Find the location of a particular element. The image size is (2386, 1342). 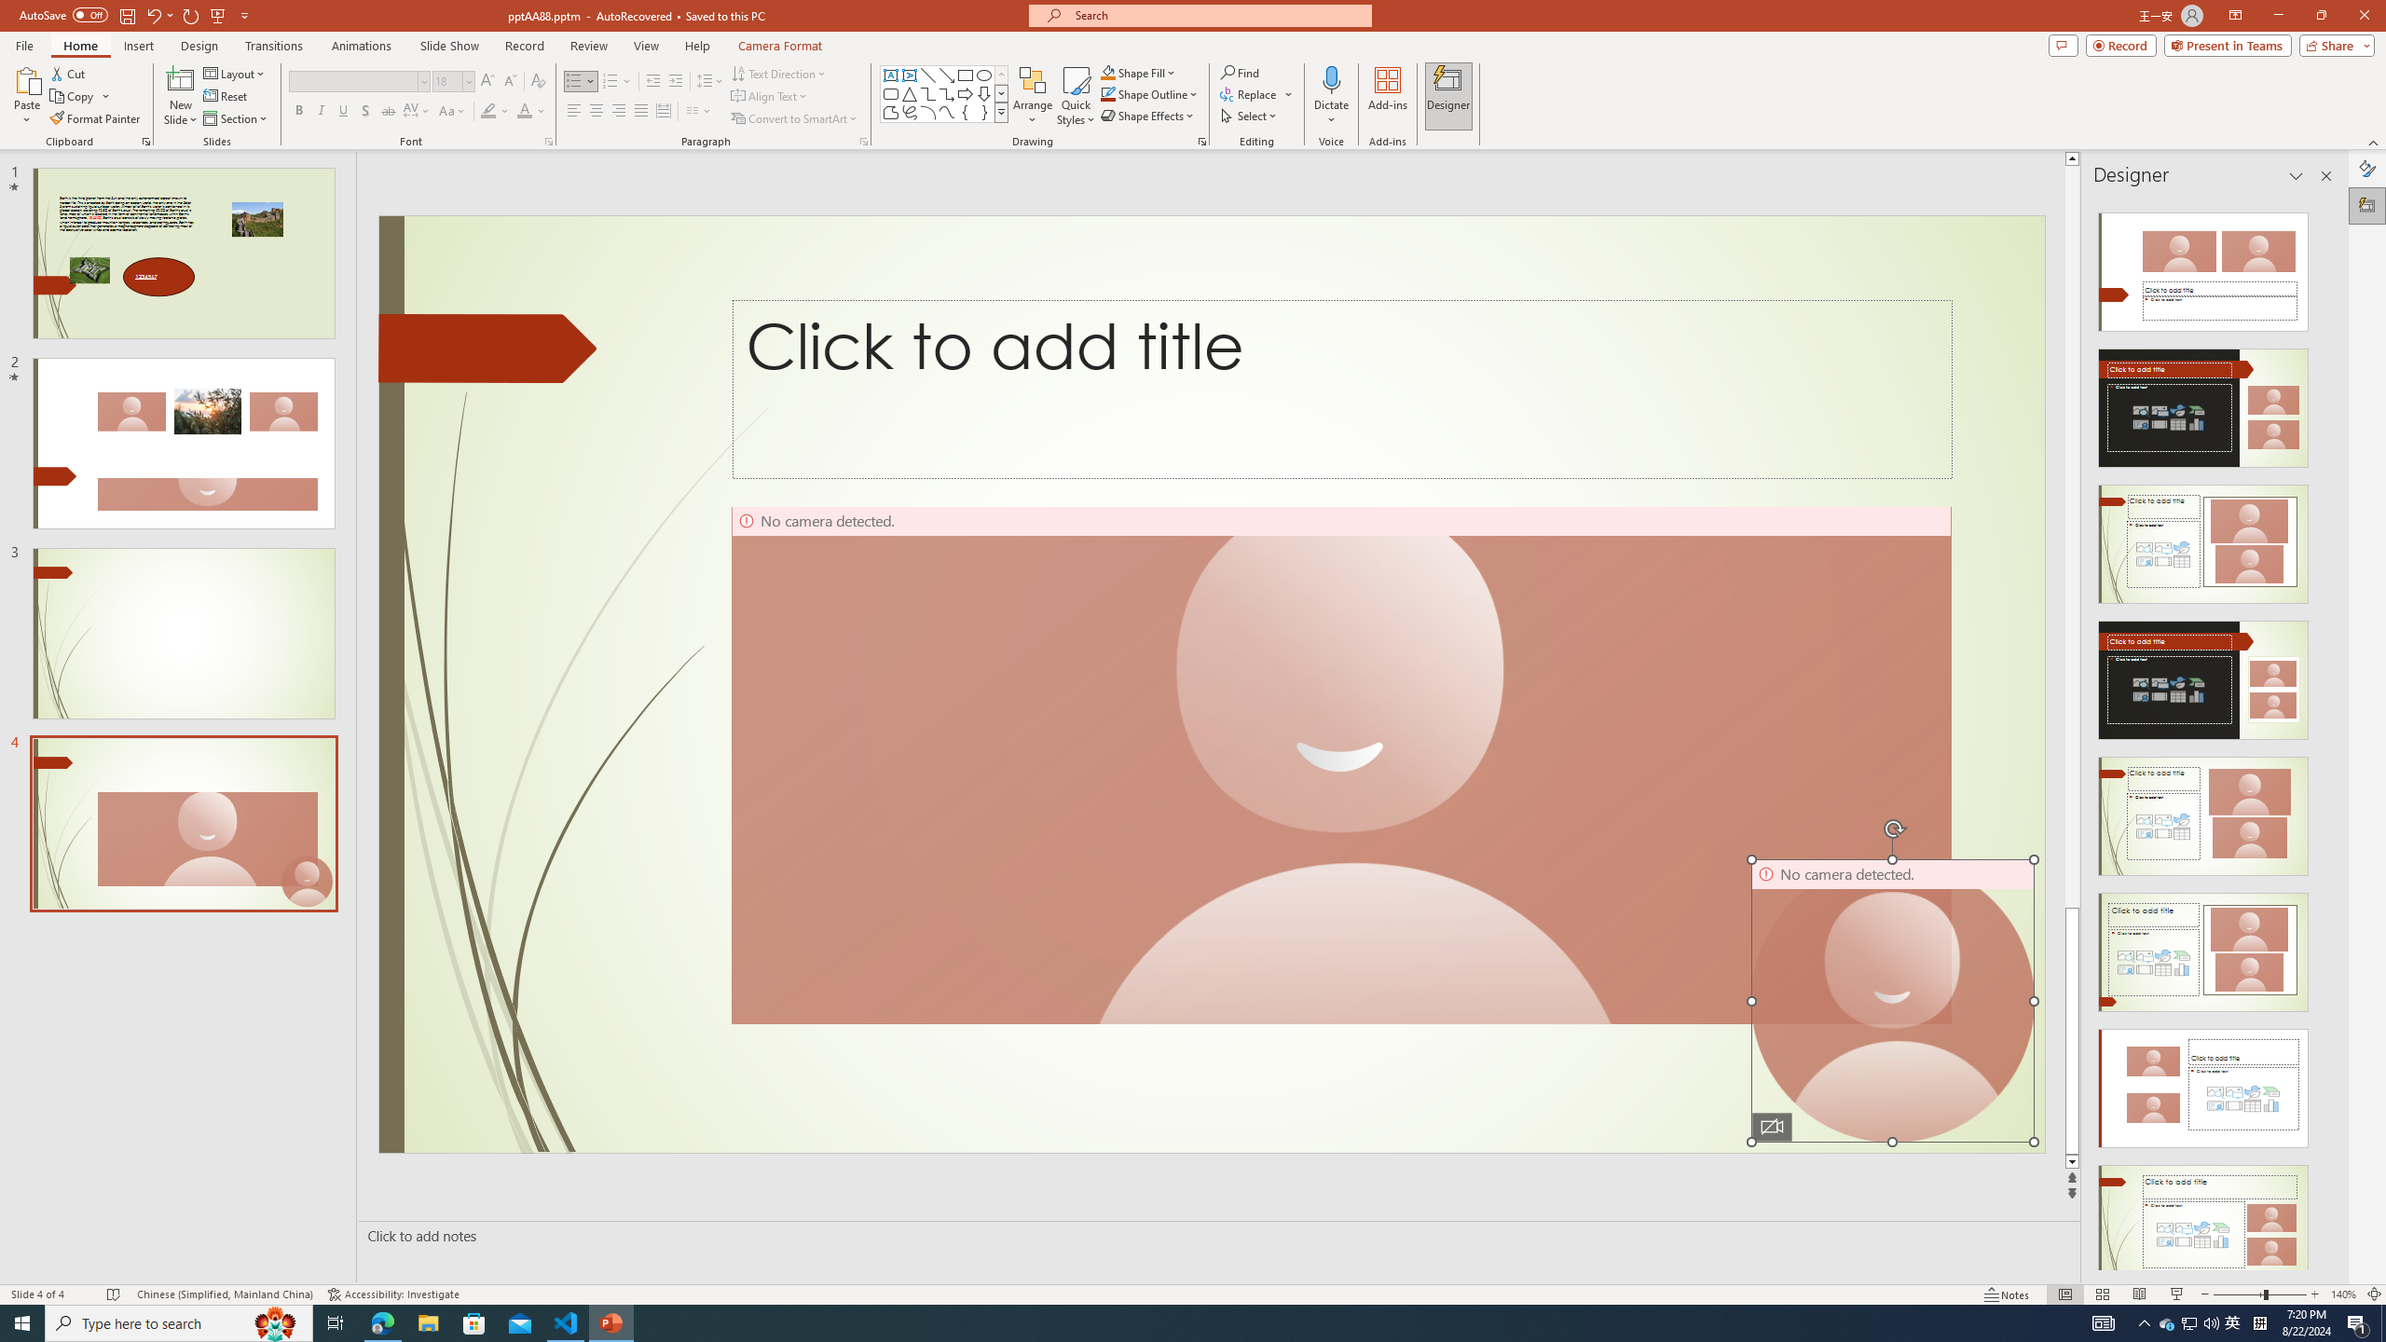

Slide Sorter is located at coordinates (2101, 1294).